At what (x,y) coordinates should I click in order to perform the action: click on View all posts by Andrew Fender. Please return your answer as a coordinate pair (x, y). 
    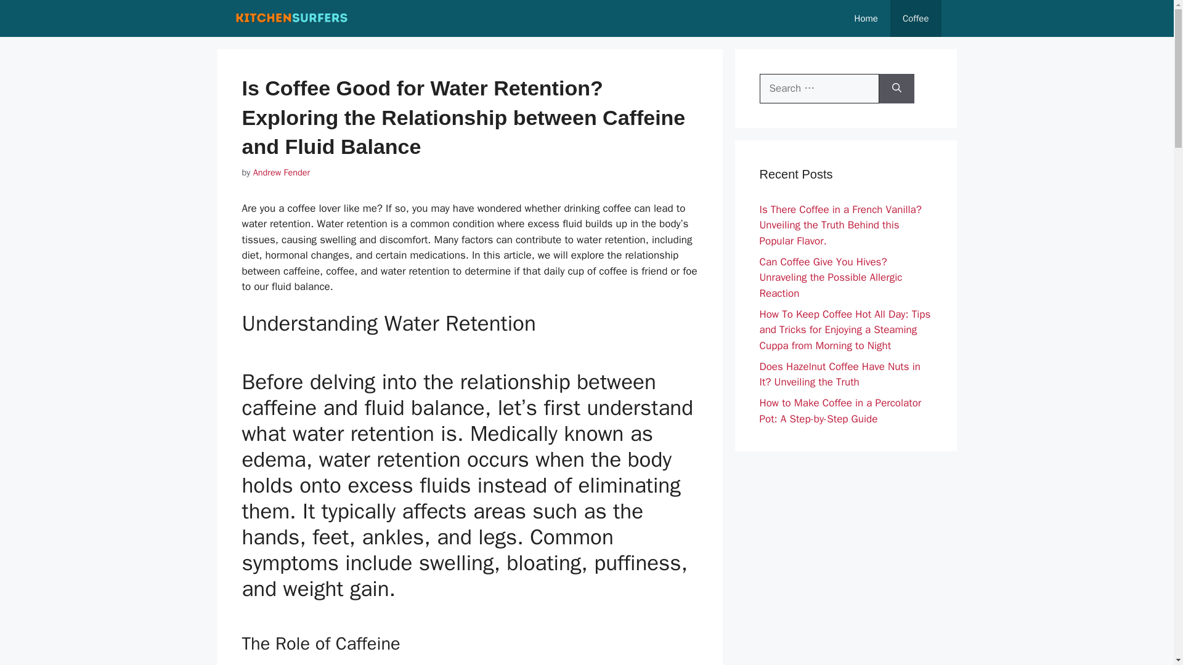
    Looking at the image, I should click on (281, 172).